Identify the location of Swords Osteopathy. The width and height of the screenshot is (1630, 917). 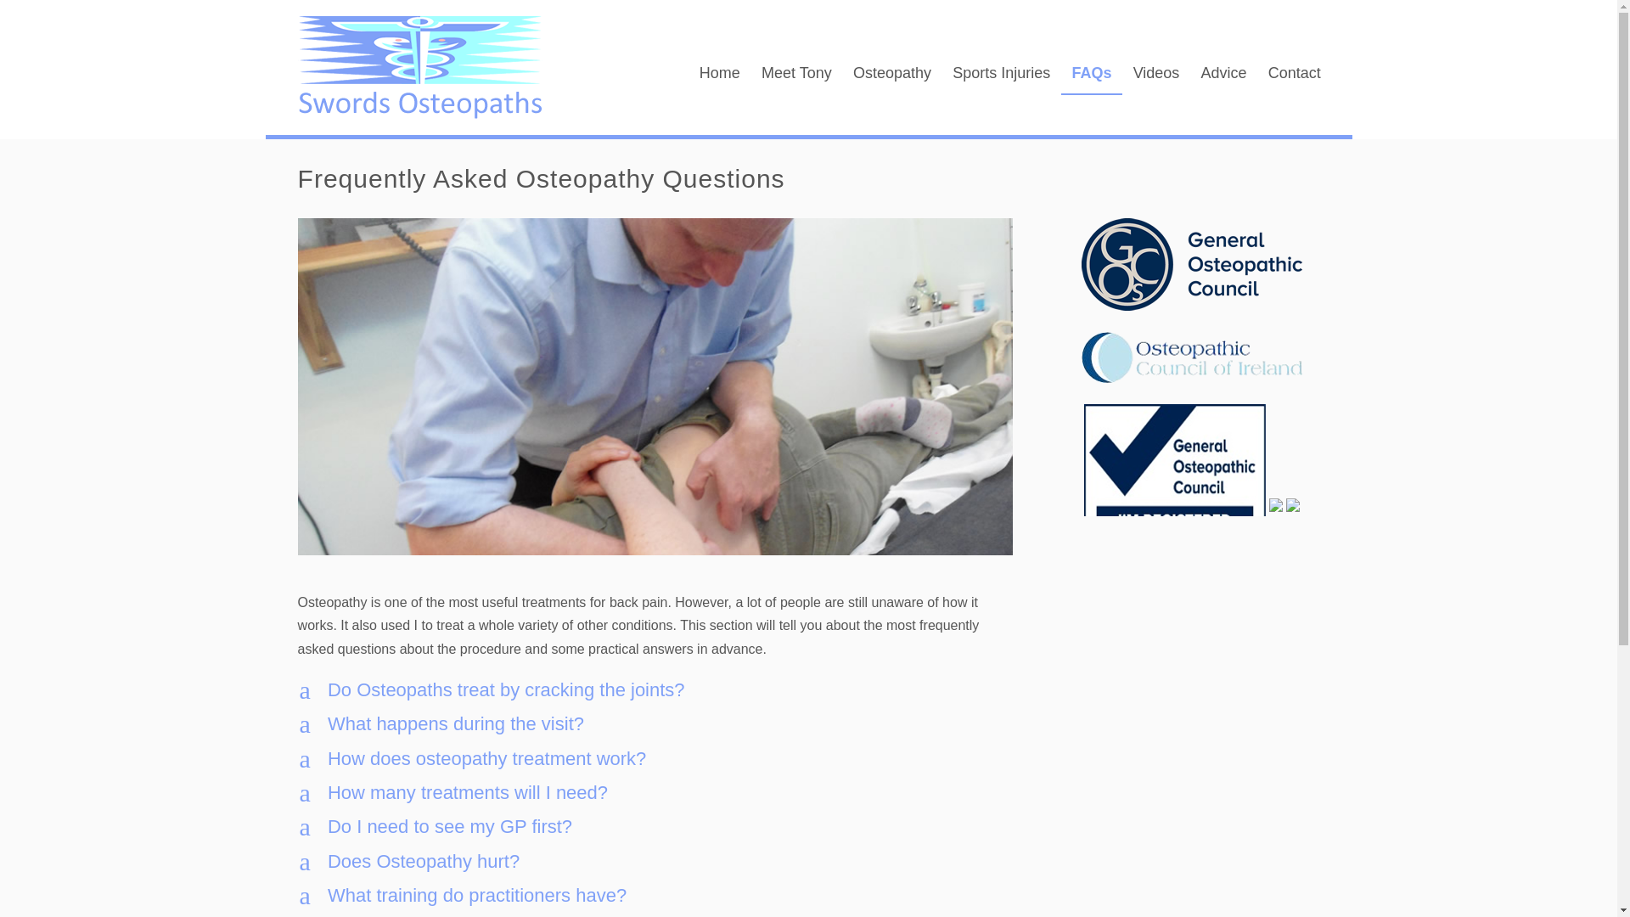
(655, 689).